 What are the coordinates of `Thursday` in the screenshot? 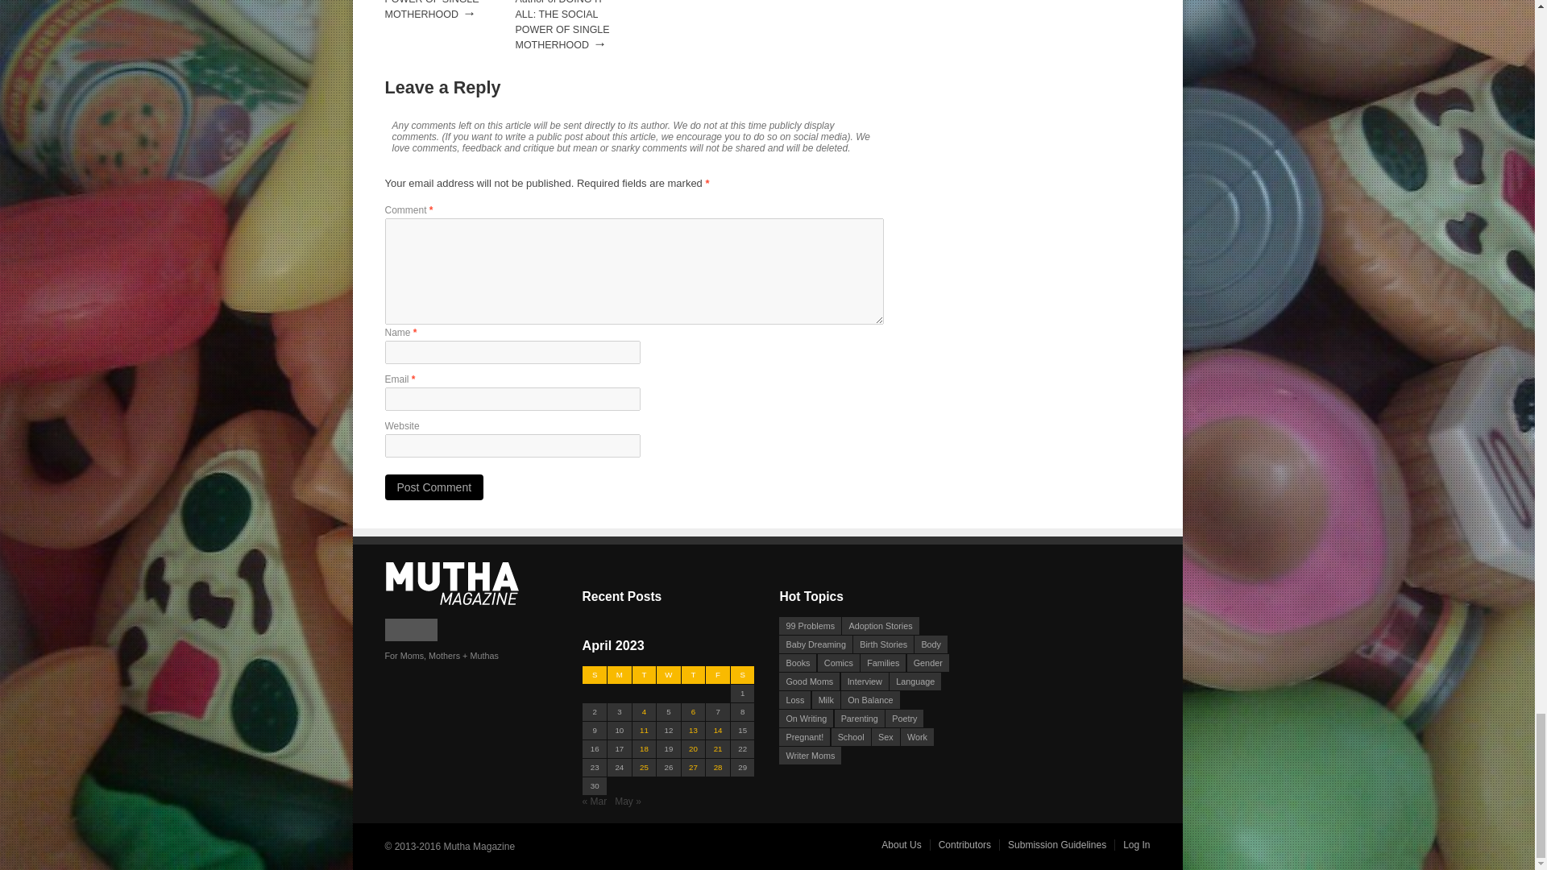 It's located at (693, 674).